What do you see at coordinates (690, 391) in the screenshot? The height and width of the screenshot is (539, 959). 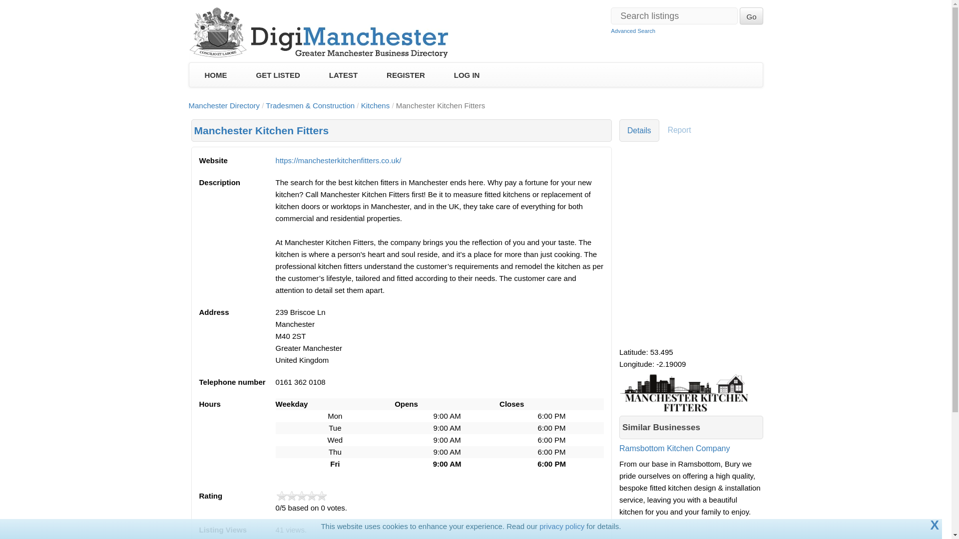 I see `Manchester Kitchen Fitters Logo` at bounding box center [690, 391].